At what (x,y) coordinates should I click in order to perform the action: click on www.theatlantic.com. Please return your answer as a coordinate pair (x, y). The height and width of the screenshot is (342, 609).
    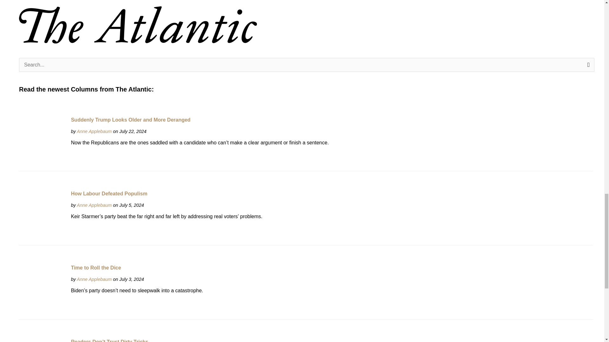
    Looking at the image, I should click on (94, 205).